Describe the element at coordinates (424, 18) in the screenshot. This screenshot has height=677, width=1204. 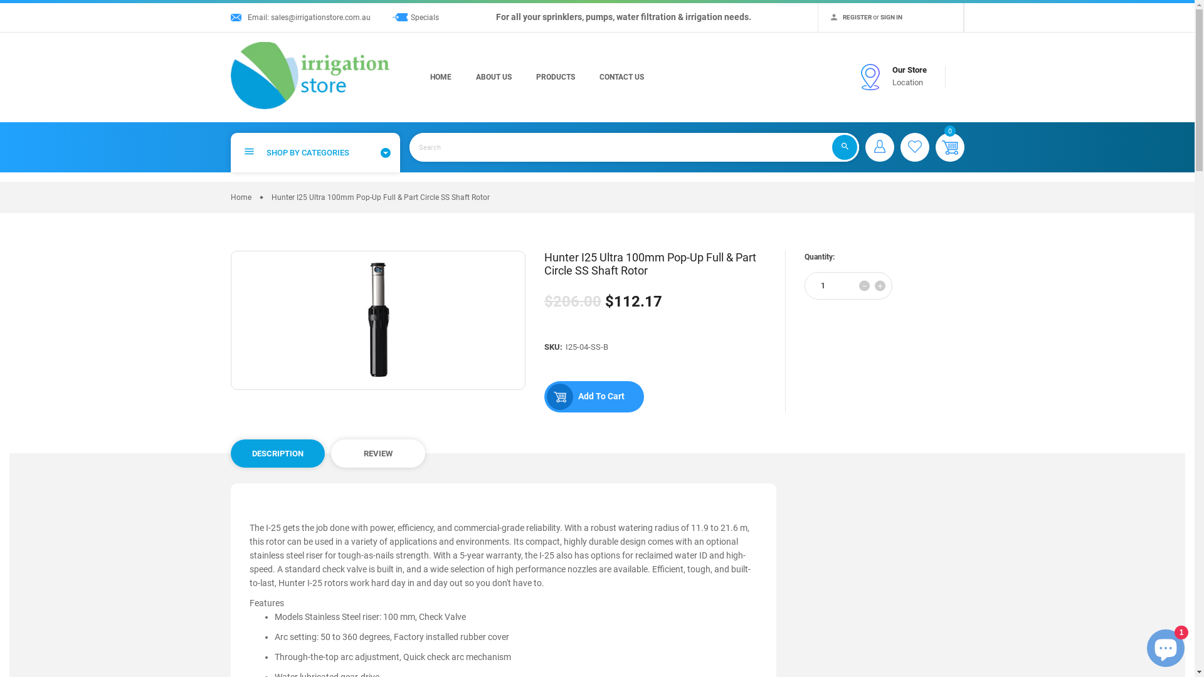
I see `Specials` at that location.